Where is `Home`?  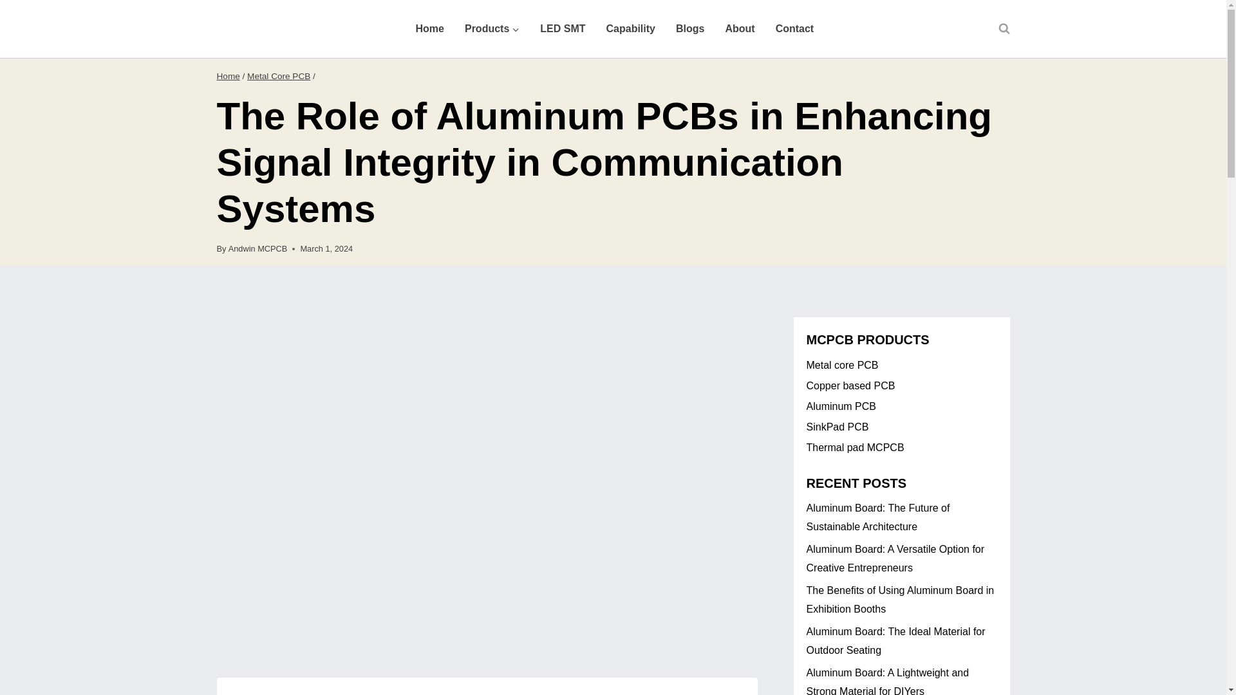
Home is located at coordinates (228, 76).